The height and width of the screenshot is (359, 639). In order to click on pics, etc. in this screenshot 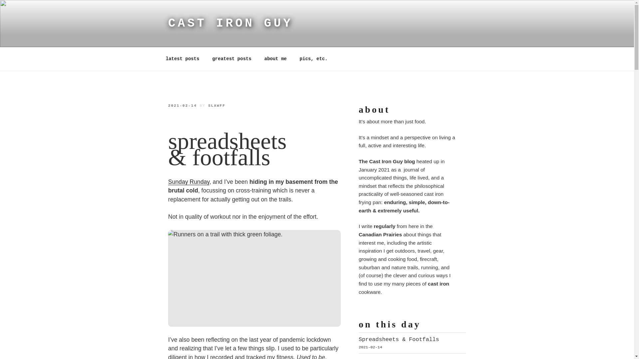, I will do `click(314, 59)`.